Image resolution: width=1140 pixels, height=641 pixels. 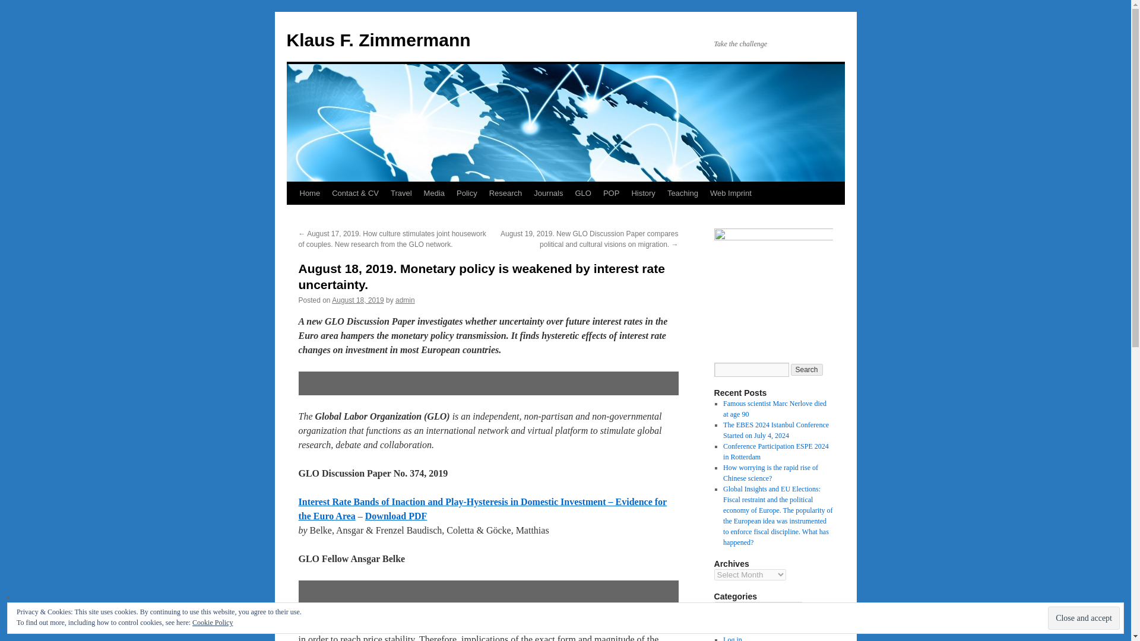 I want to click on 6:00 am, so click(x=357, y=300).